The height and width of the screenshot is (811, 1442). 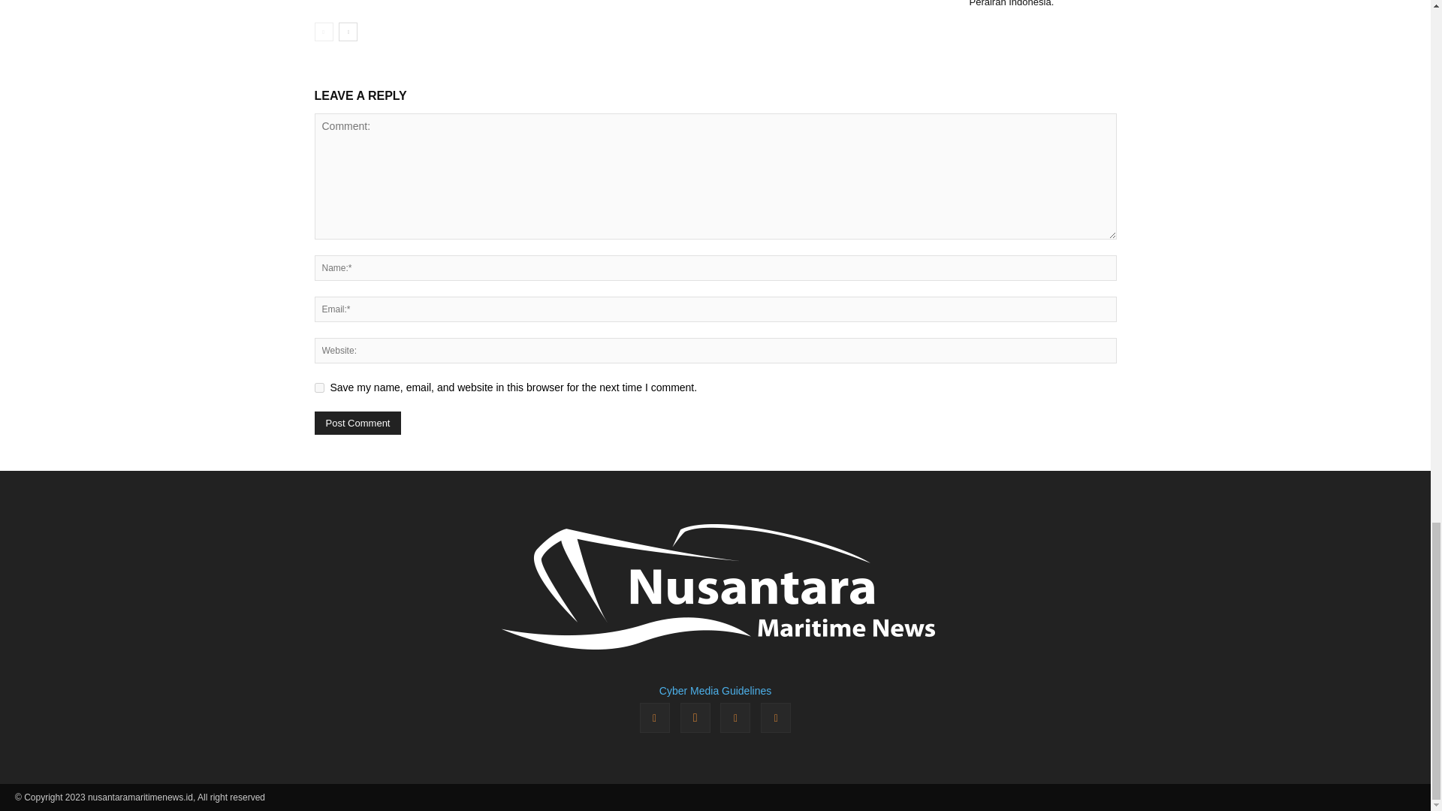 What do you see at coordinates (357, 422) in the screenshot?
I see `Post Comment` at bounding box center [357, 422].